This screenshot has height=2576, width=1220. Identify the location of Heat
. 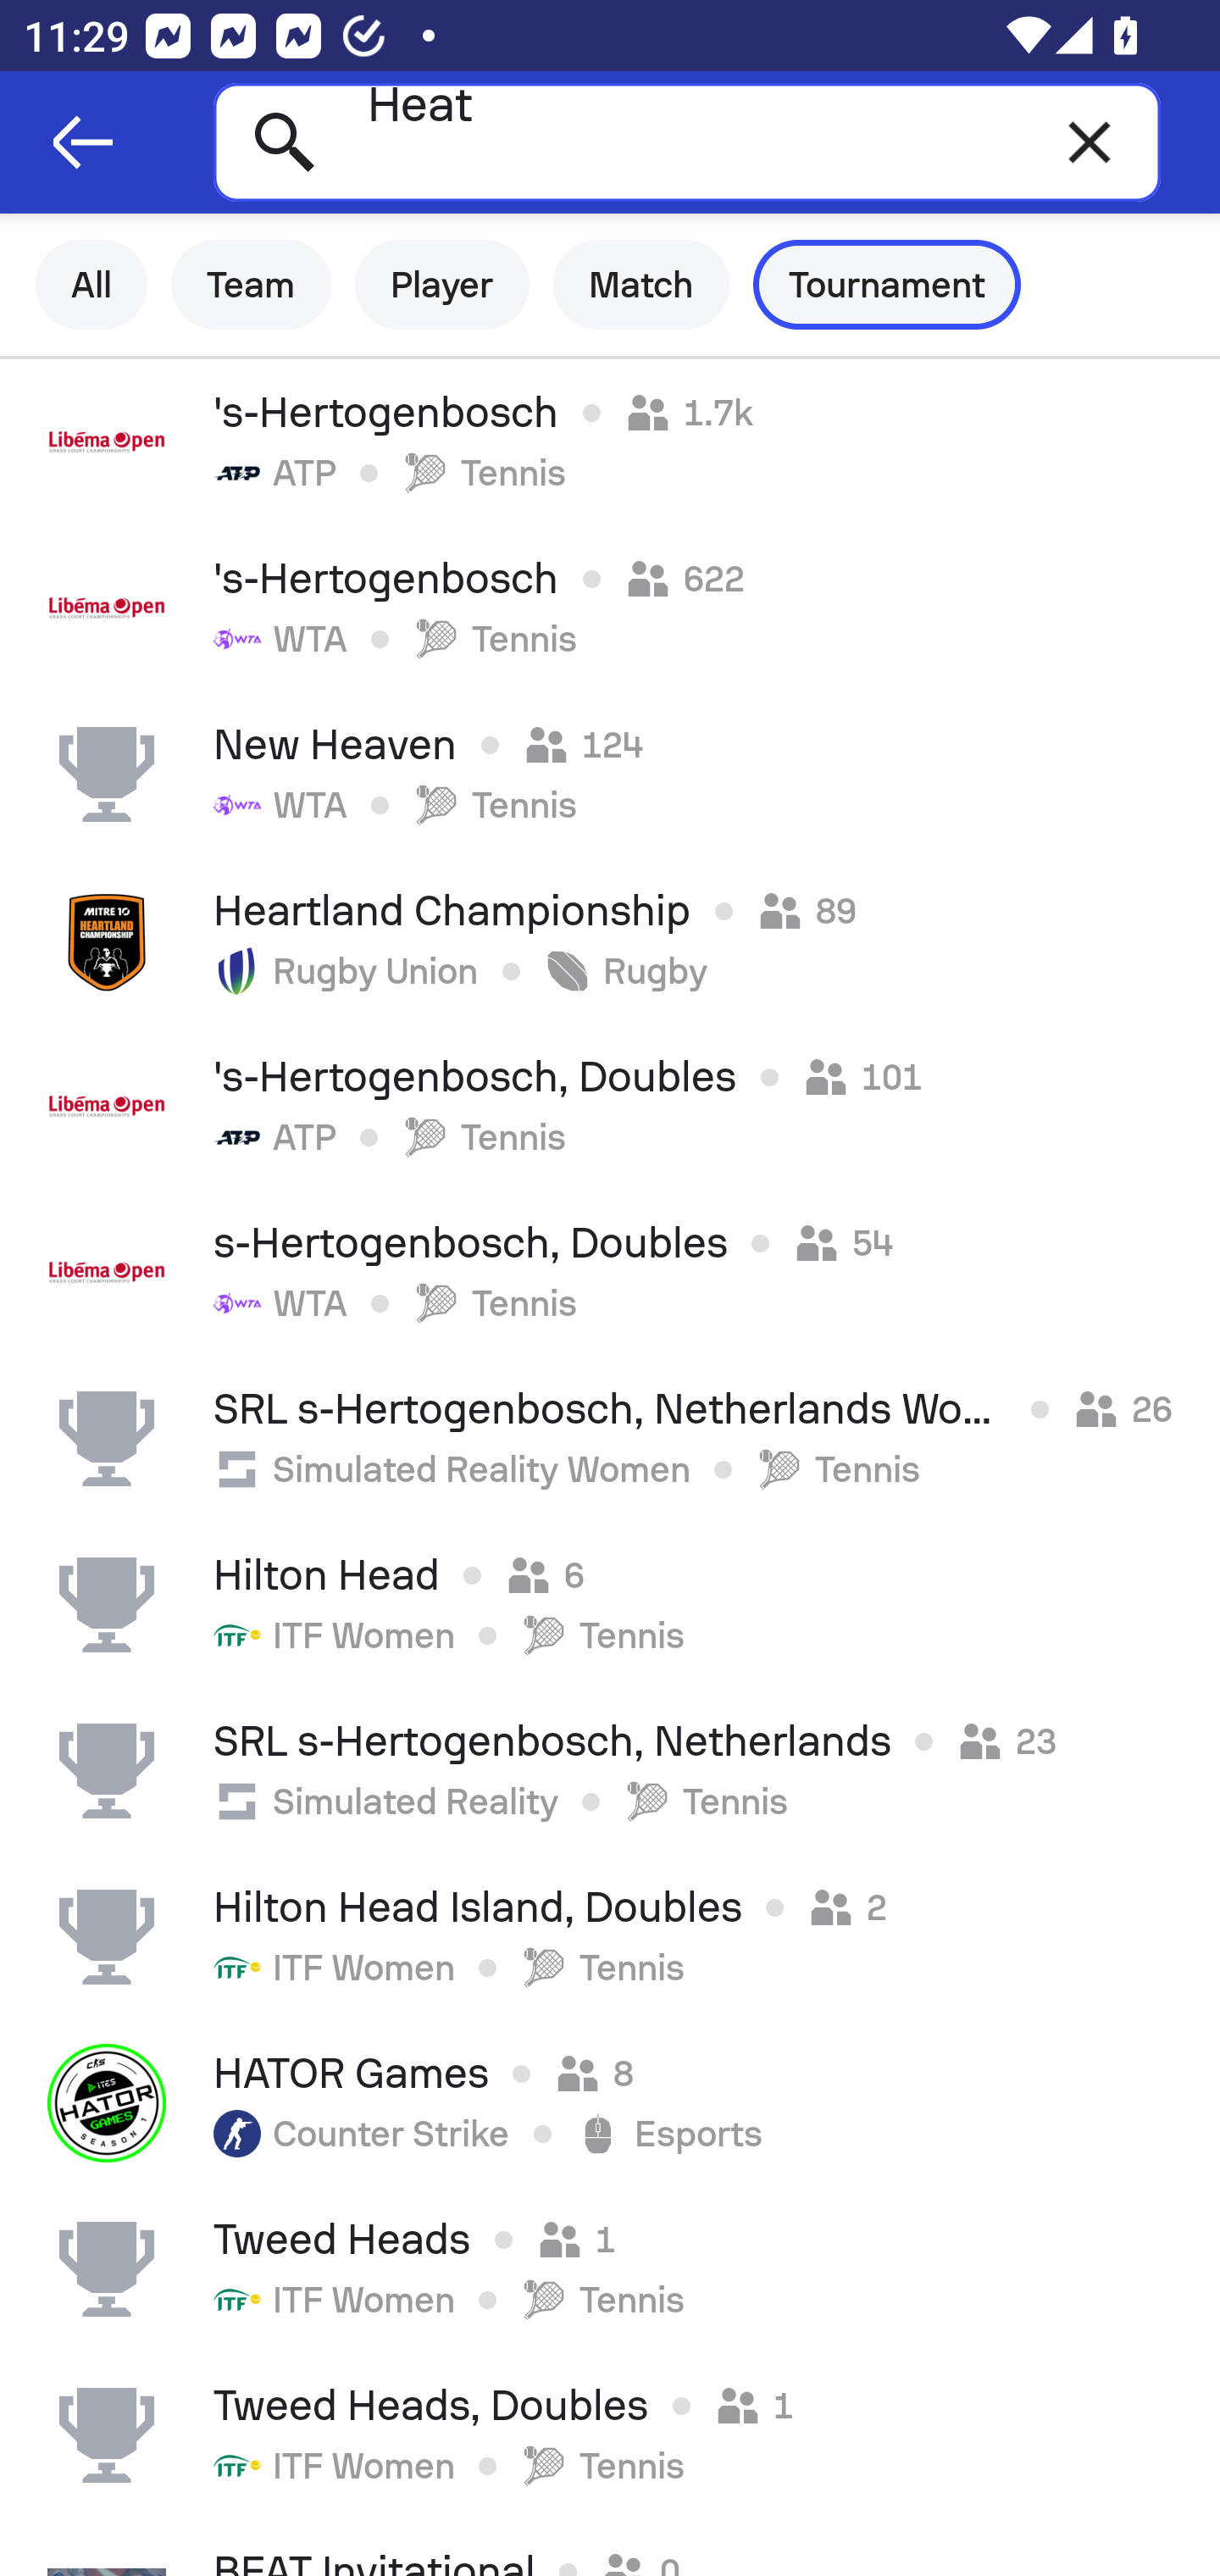
(686, 142).